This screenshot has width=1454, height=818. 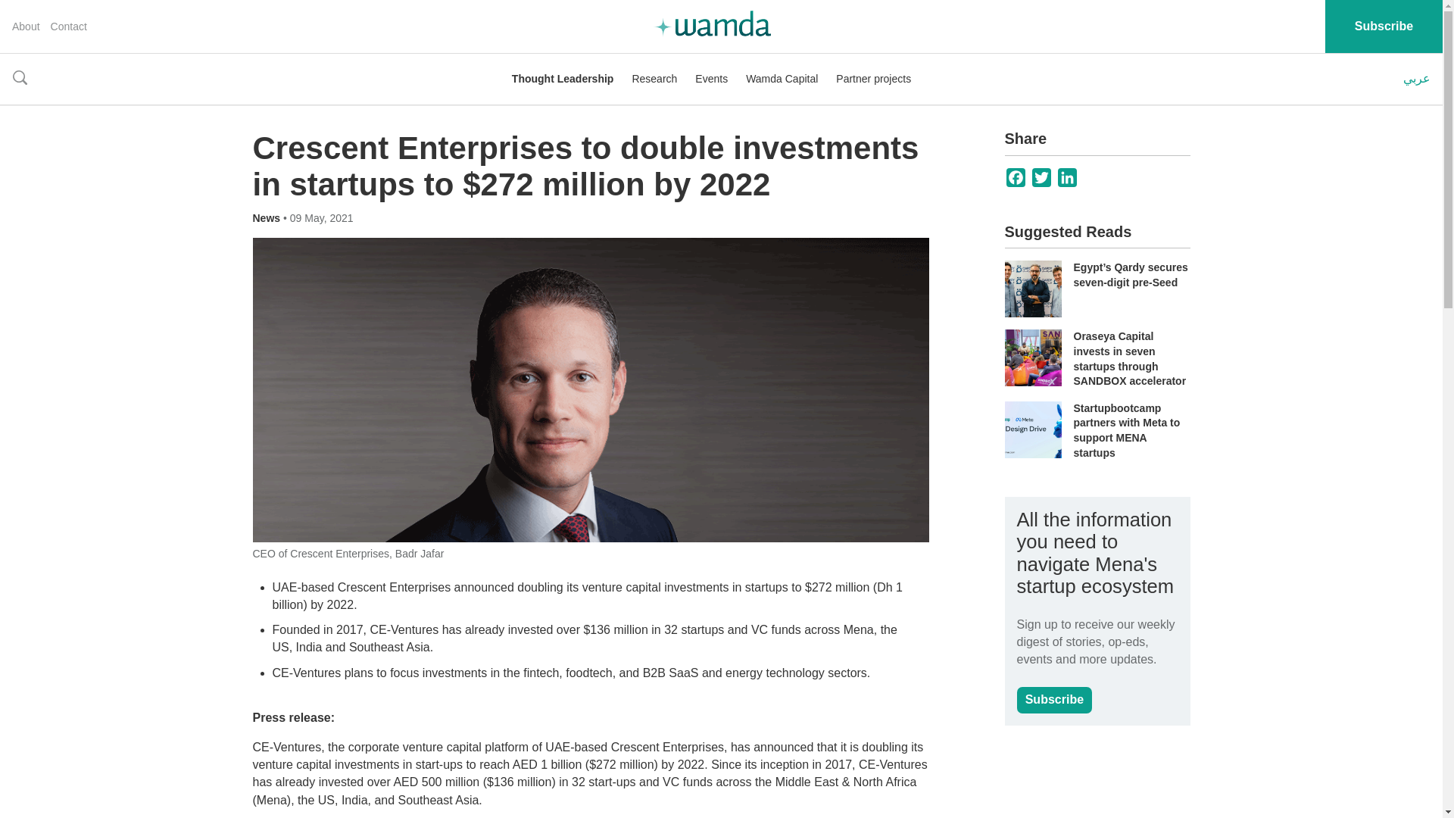 What do you see at coordinates (1127, 430) in the screenshot?
I see `Startupbootcamp partners with Meta to support MENA startups` at bounding box center [1127, 430].